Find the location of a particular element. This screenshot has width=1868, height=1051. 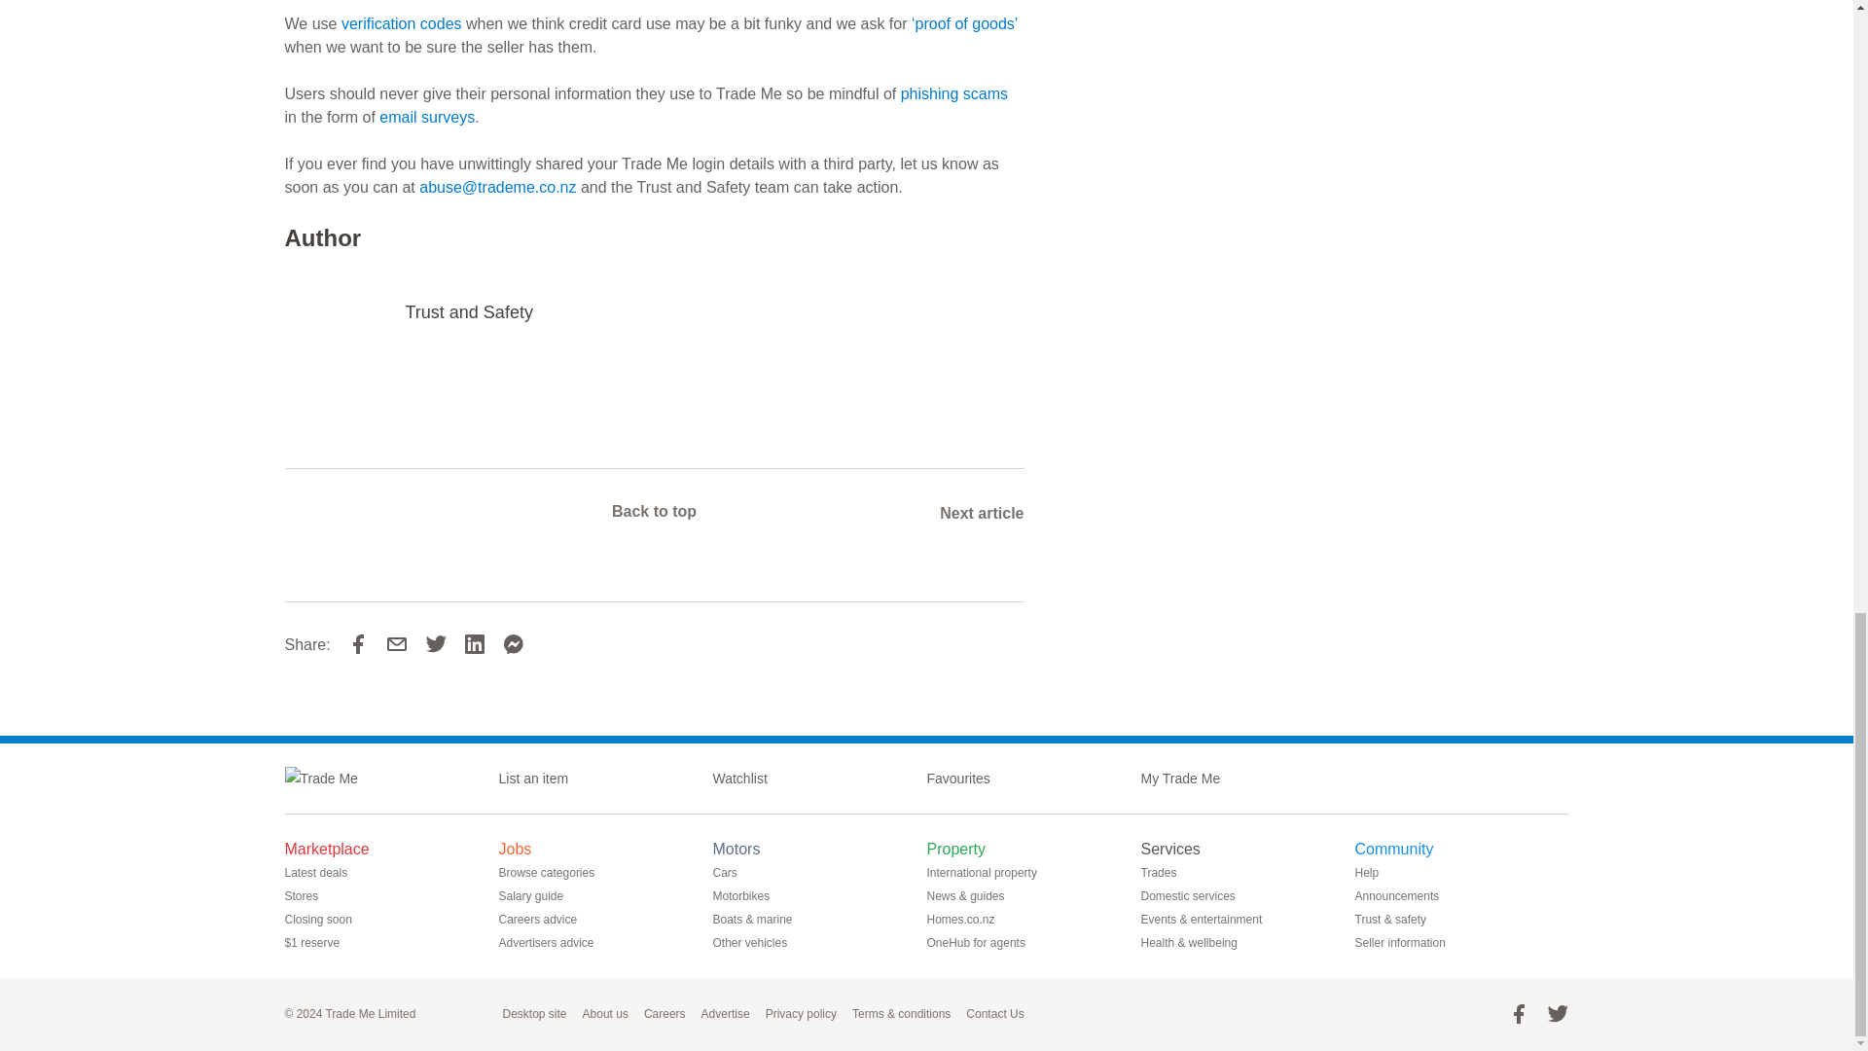

Follow Trade Me on Facebook is located at coordinates (1518, 1014).